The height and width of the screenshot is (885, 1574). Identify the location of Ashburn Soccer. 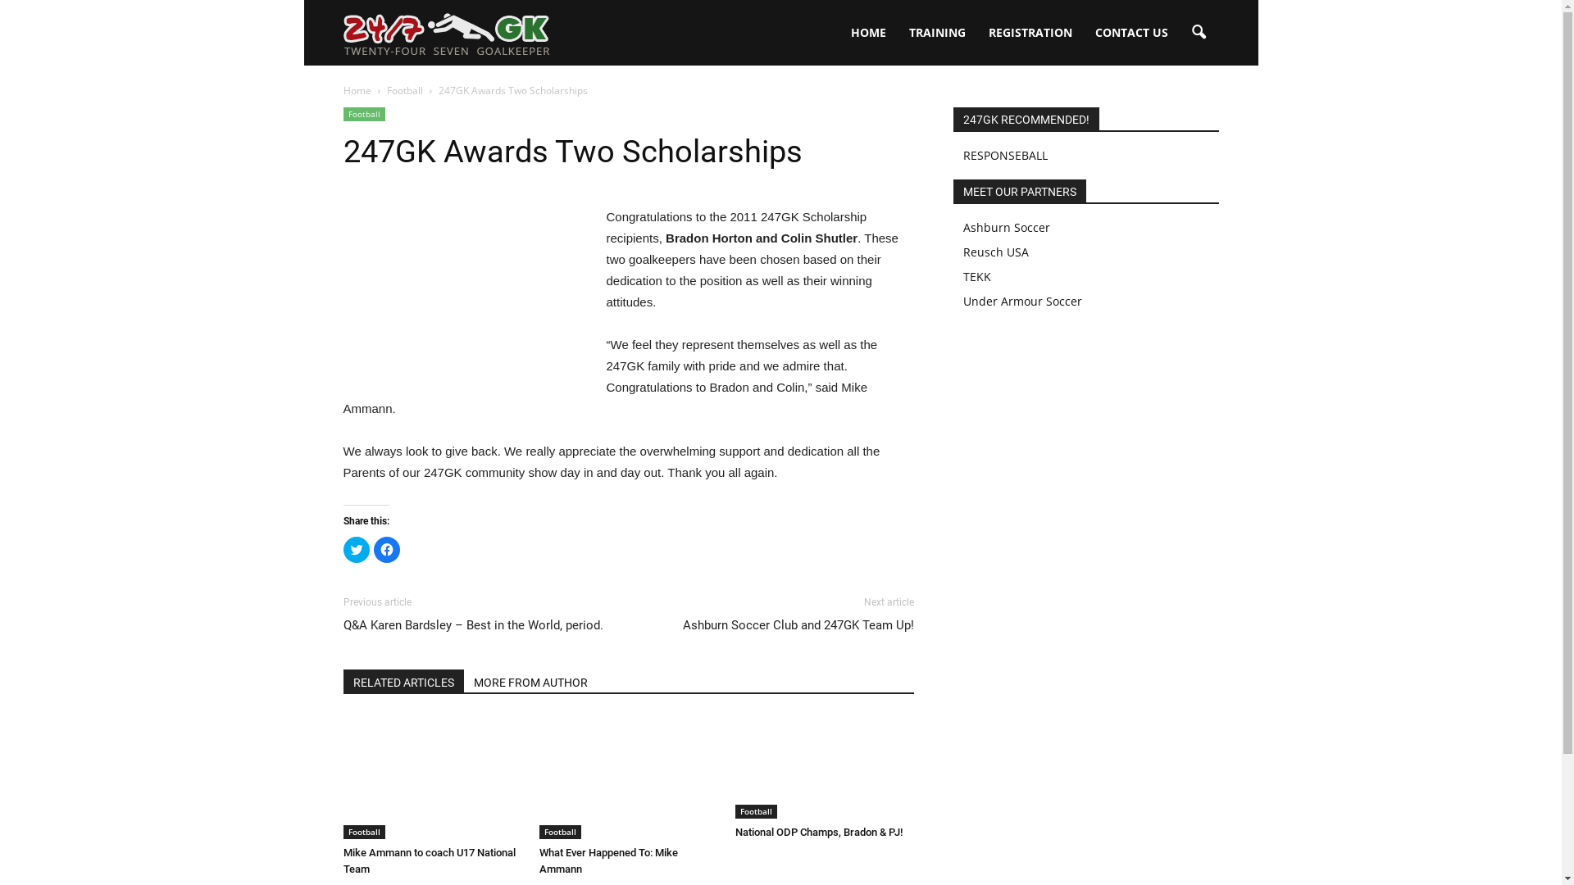
(1006, 228).